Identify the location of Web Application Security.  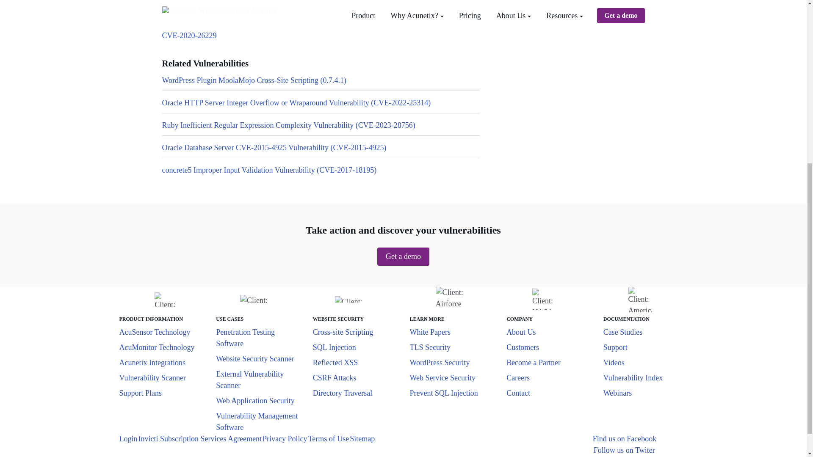
(255, 400).